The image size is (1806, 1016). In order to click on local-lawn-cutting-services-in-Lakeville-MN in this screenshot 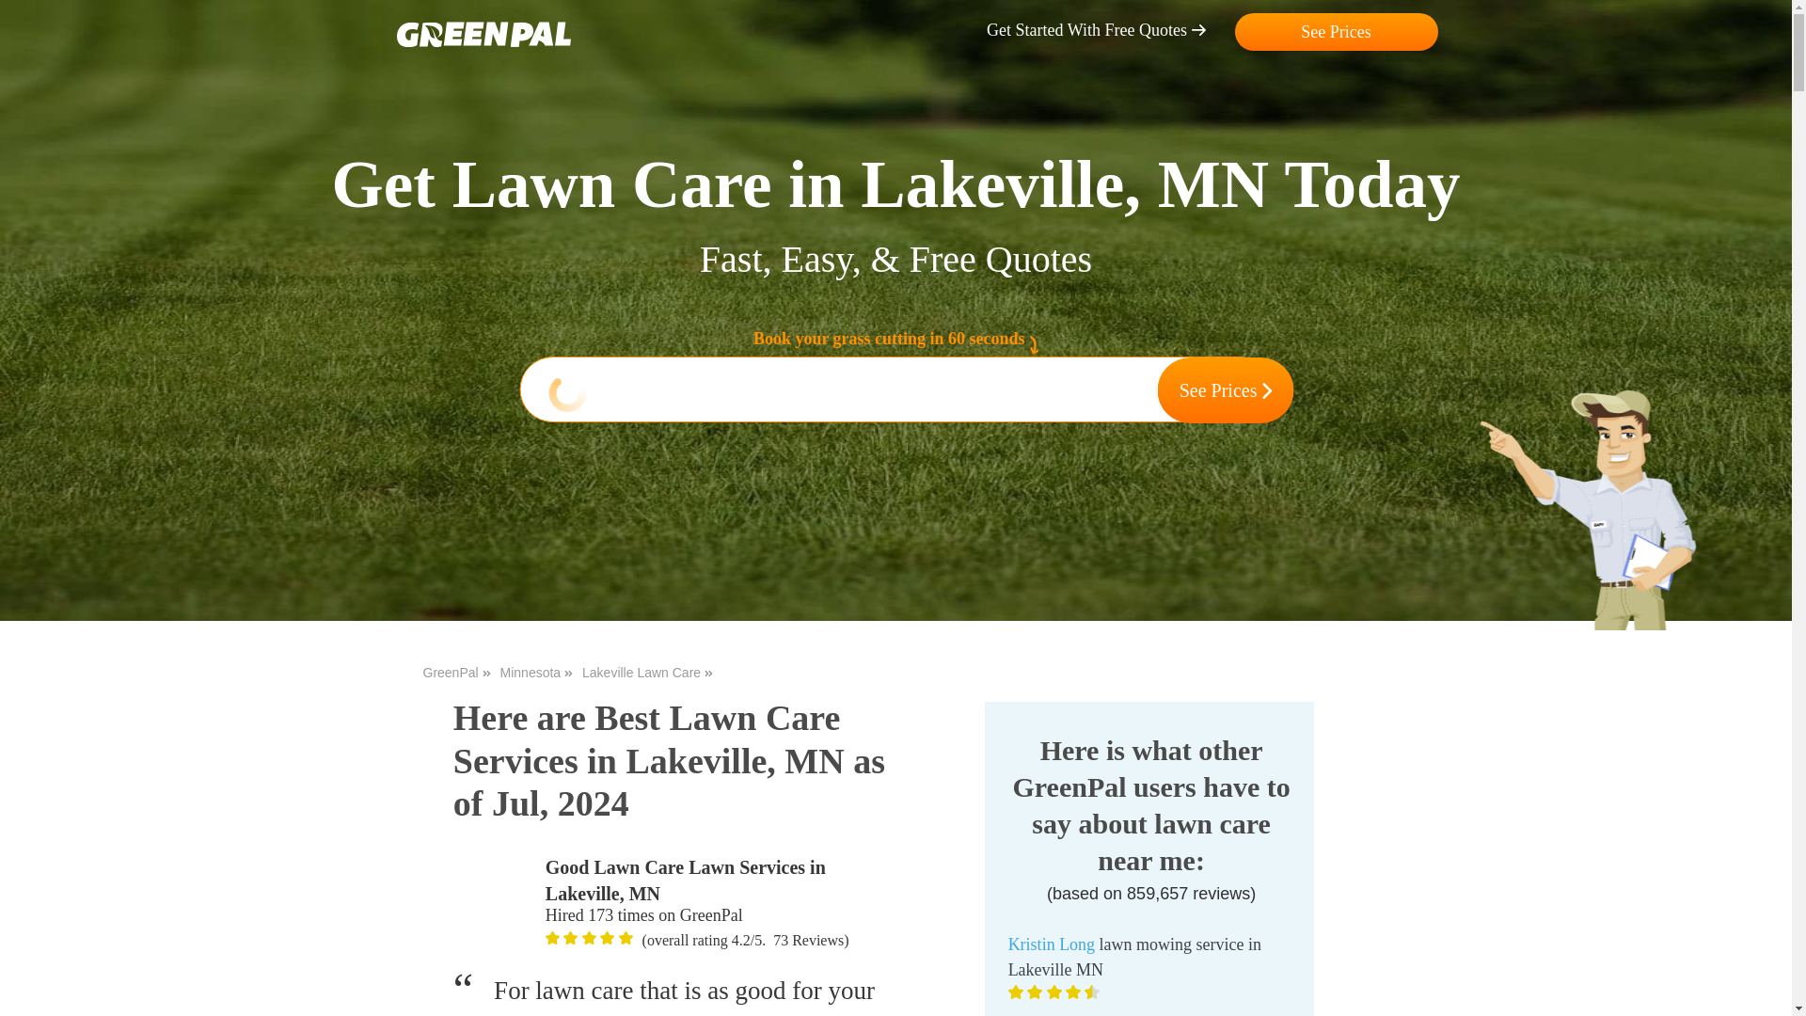, I will do `click(552, 938)`.